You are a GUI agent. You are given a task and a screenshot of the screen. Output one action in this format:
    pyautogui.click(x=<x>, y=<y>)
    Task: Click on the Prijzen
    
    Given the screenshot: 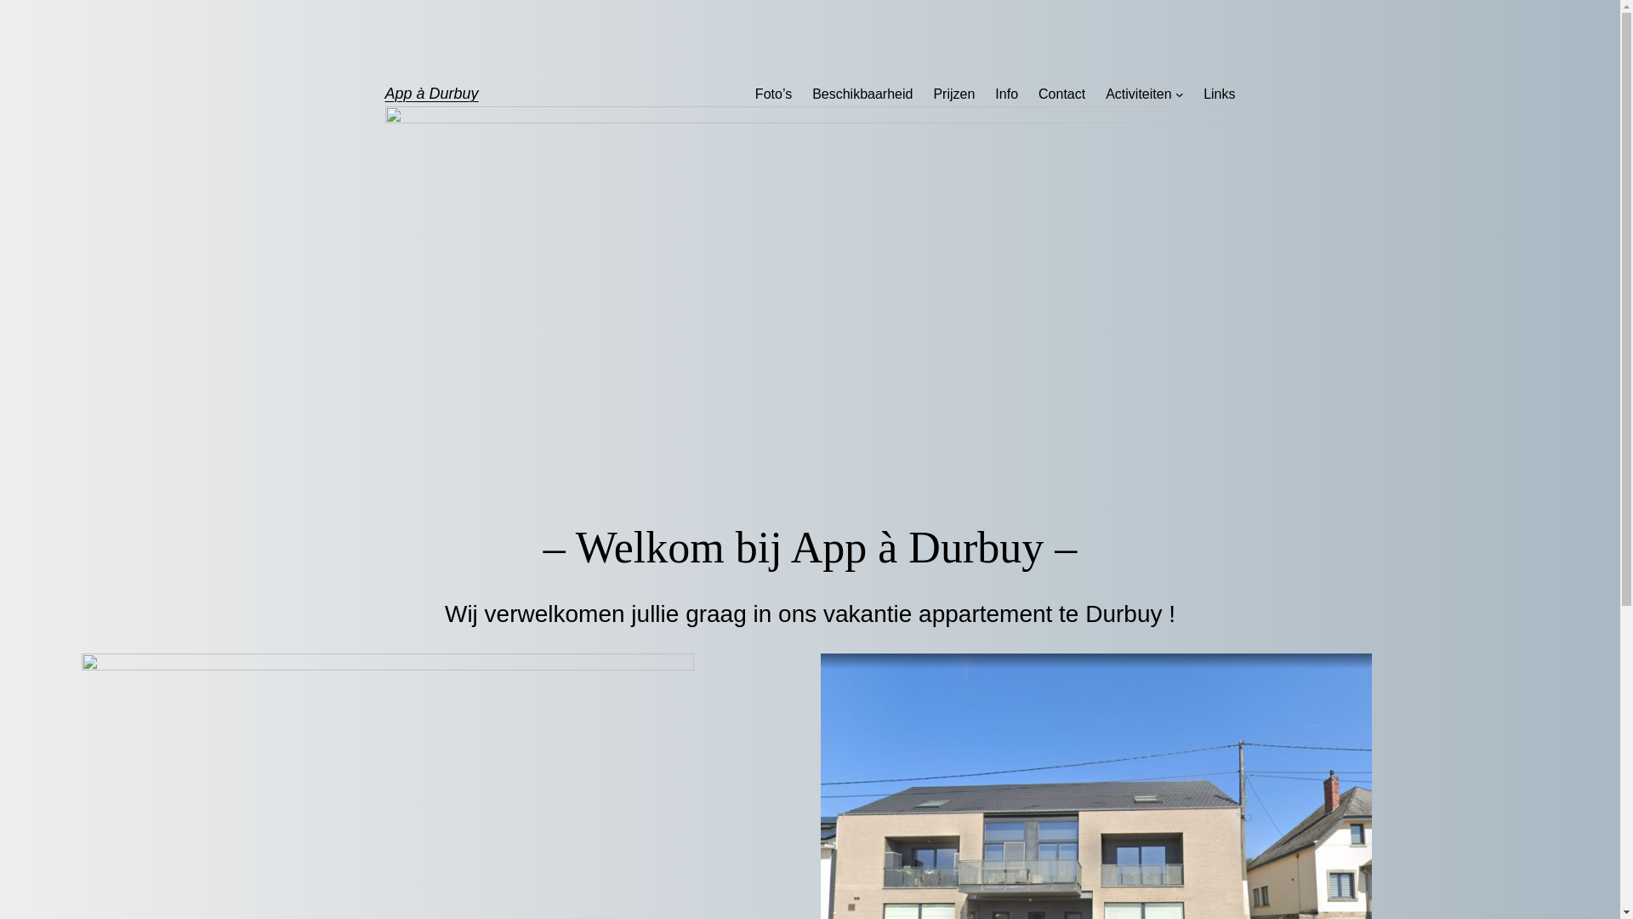 What is the action you would take?
    pyautogui.click(x=954, y=94)
    